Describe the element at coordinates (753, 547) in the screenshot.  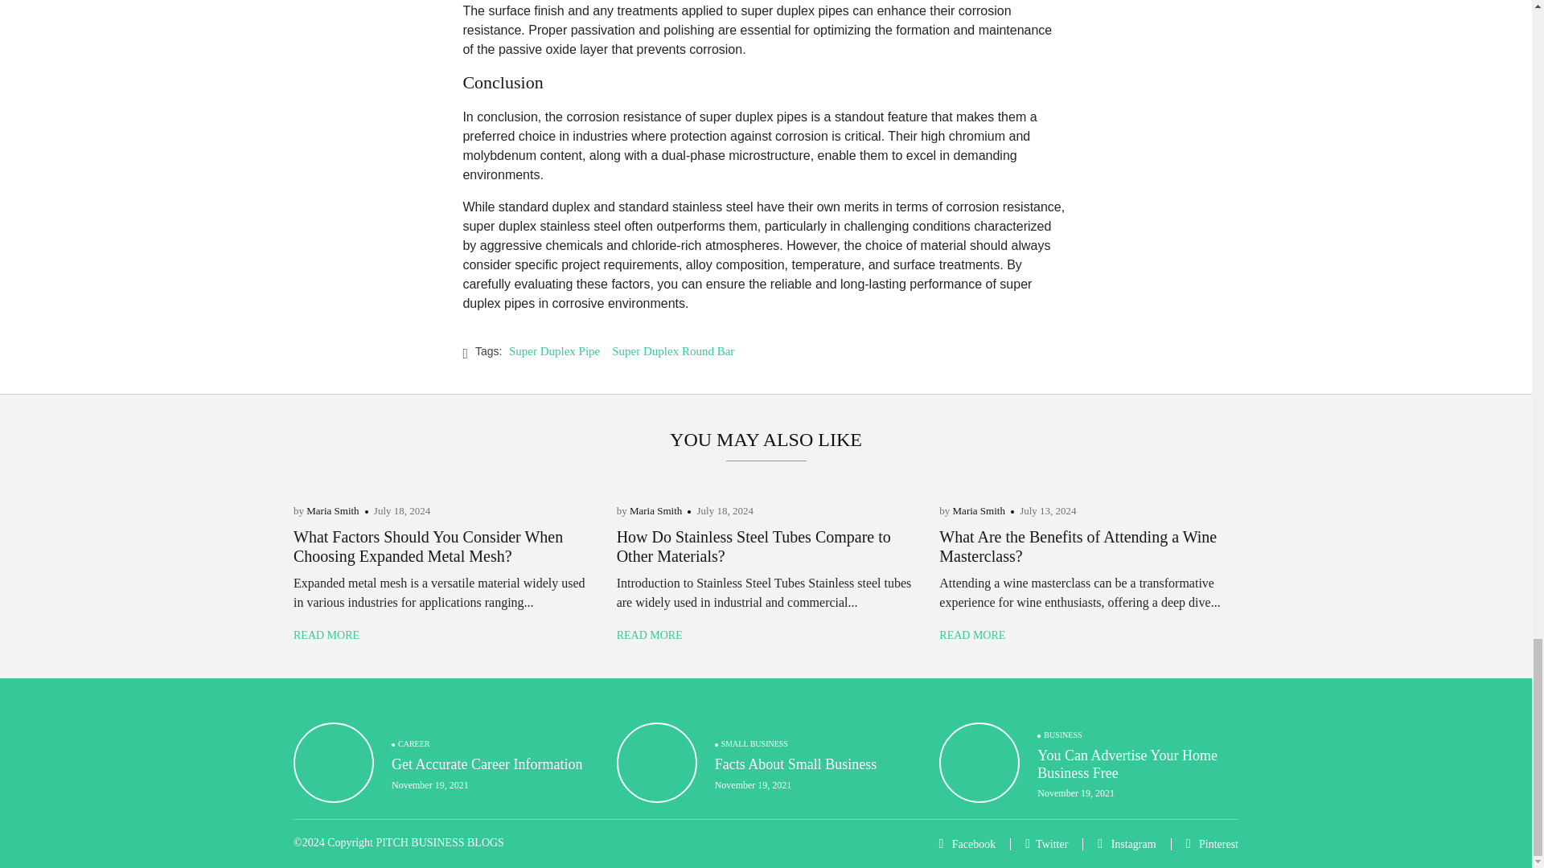
I see `How Do Stainless Steel Tubes Compare to Other Materials?` at that location.